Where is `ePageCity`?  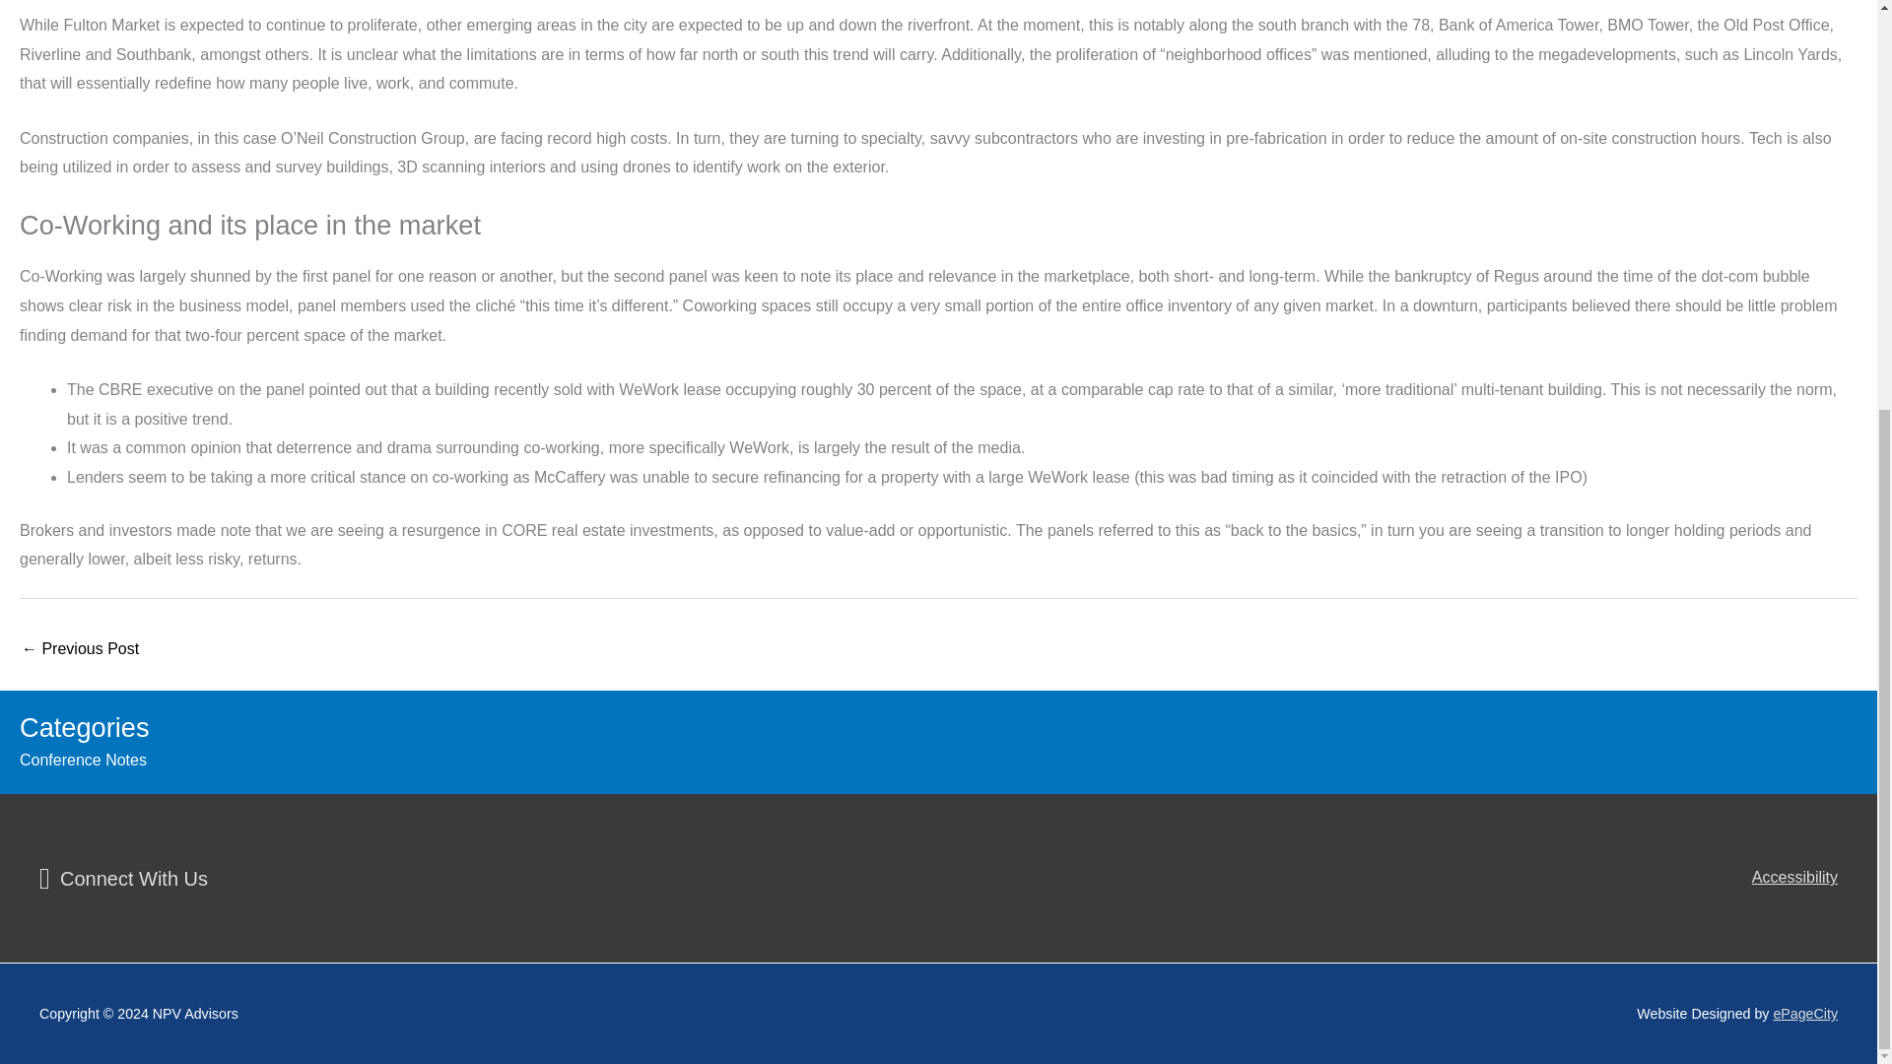
ePageCity is located at coordinates (1805, 1013).